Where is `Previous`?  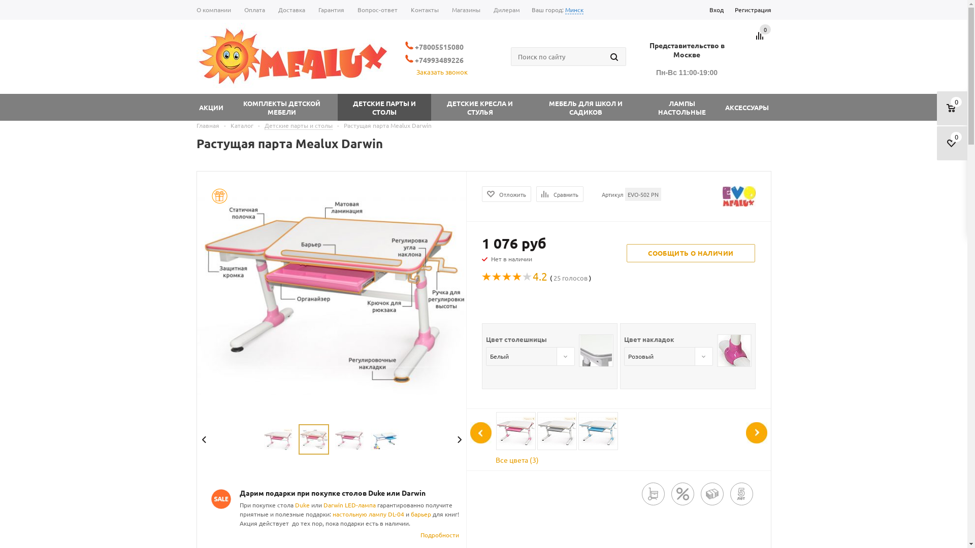
Previous is located at coordinates (204, 439).